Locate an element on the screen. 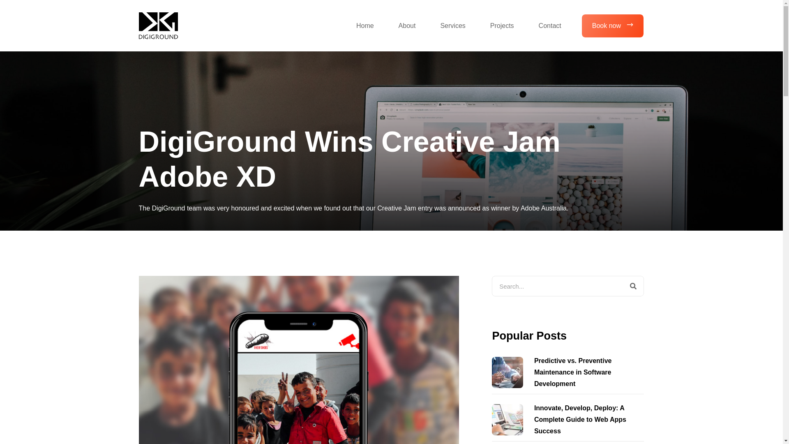  Home is located at coordinates (365, 25).